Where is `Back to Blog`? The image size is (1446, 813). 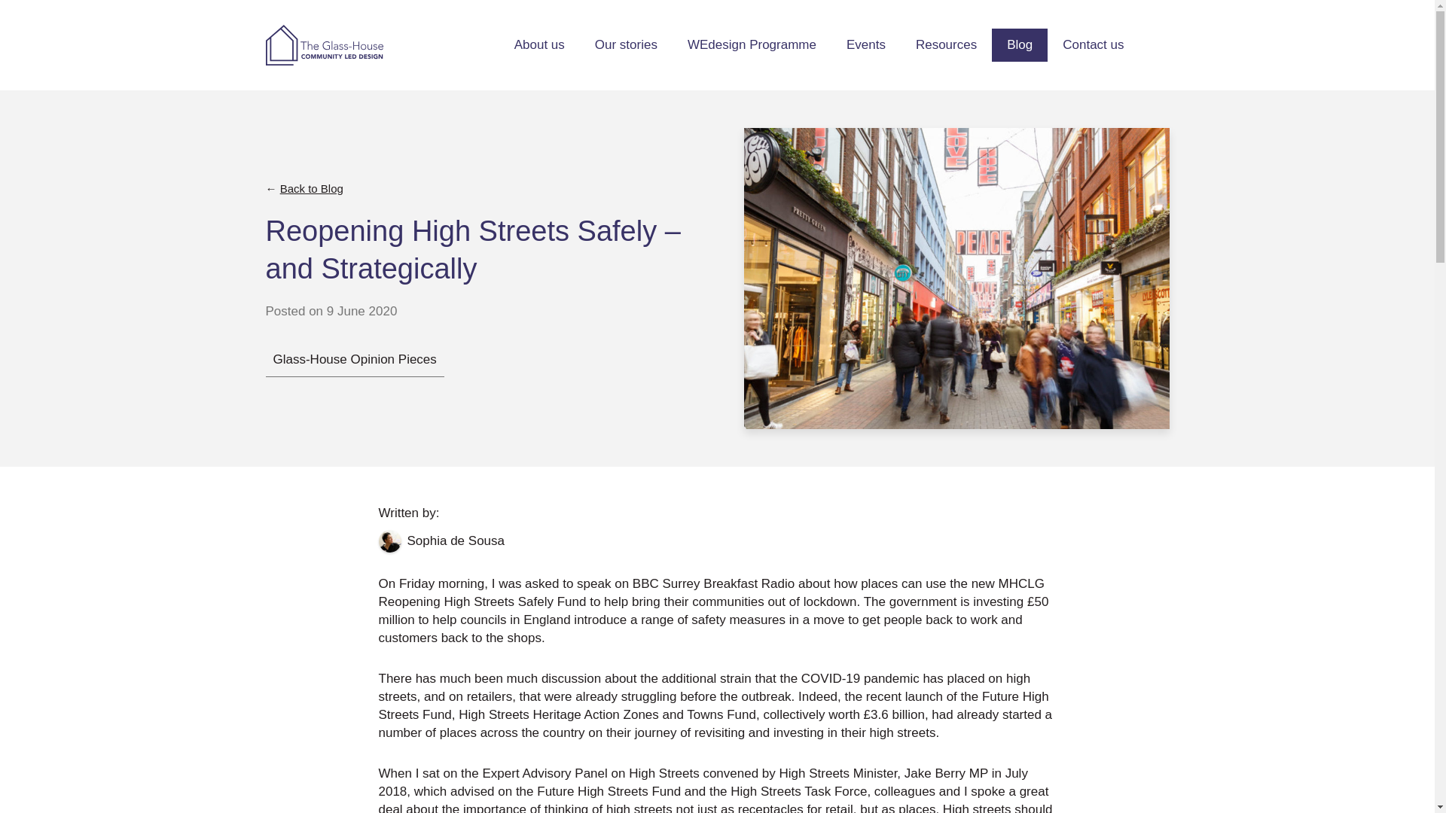
Back to Blog is located at coordinates (312, 188).